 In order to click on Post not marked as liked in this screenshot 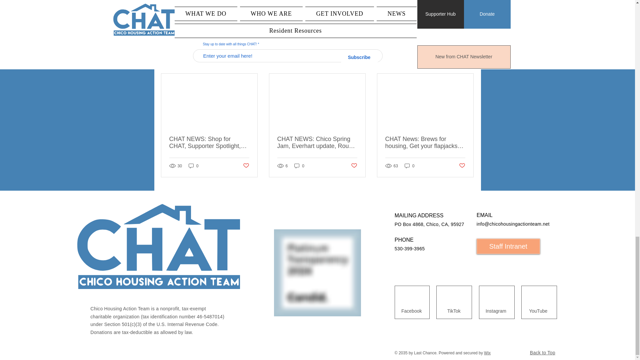, I will do `click(437, 25)`.